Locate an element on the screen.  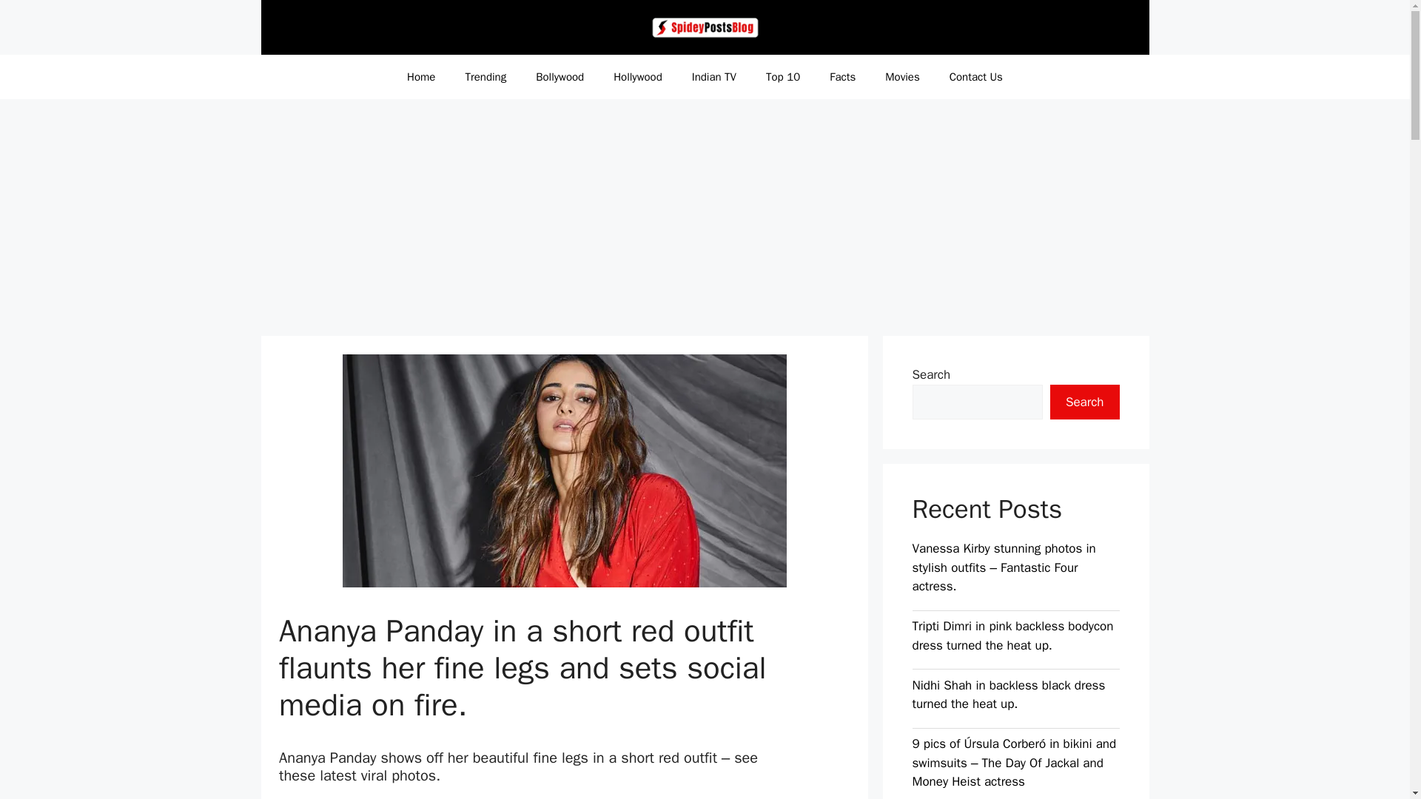
Movies is located at coordinates (901, 77).